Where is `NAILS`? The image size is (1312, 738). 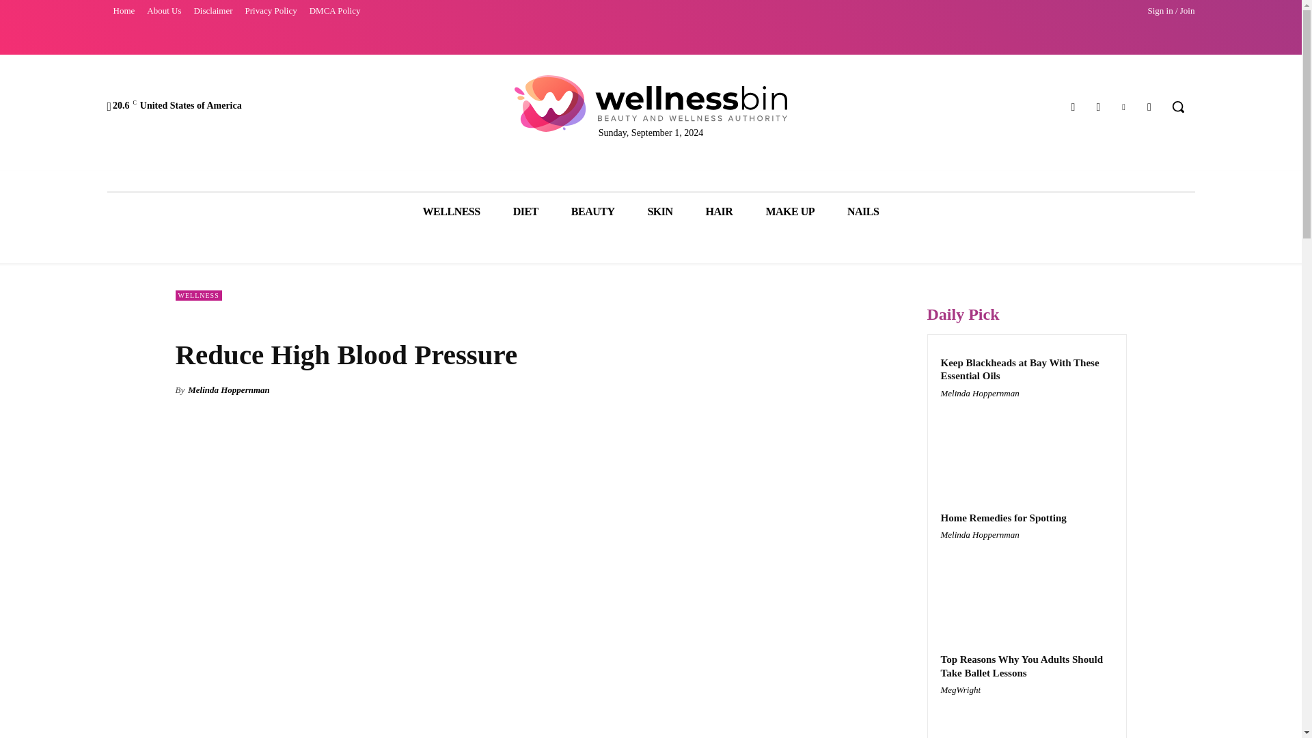 NAILS is located at coordinates (862, 210).